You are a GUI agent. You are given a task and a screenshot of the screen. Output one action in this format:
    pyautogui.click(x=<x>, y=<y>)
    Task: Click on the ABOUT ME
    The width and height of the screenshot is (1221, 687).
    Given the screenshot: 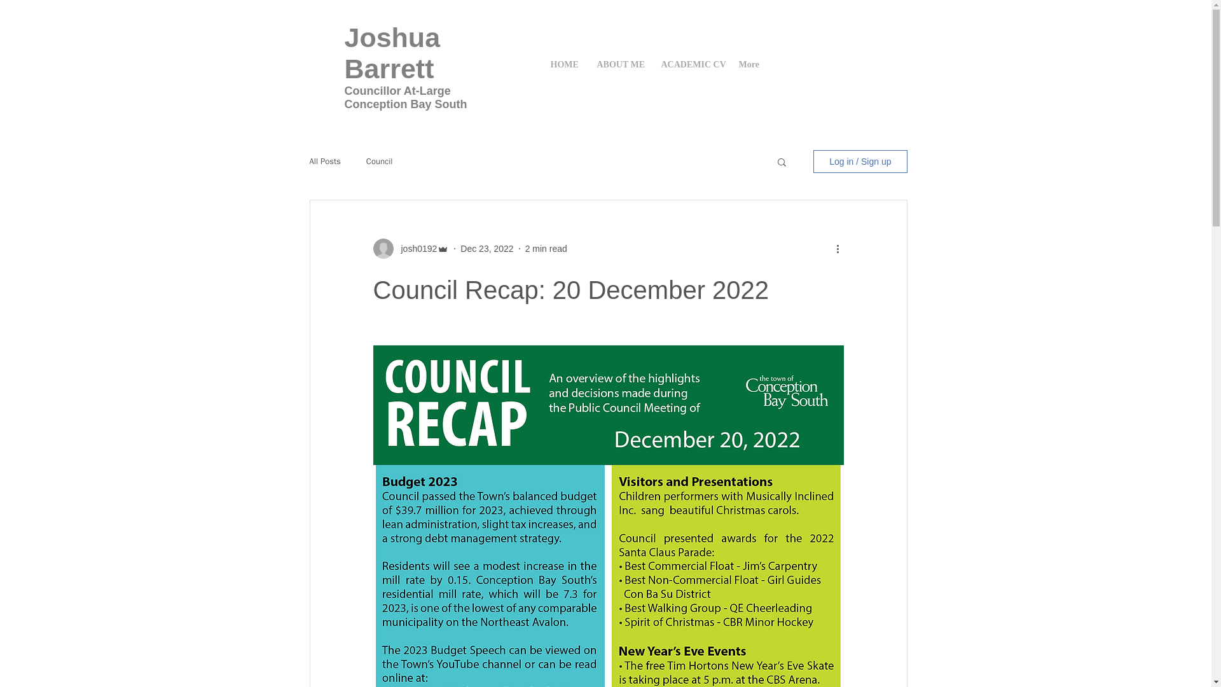 What is the action you would take?
    pyautogui.click(x=619, y=64)
    